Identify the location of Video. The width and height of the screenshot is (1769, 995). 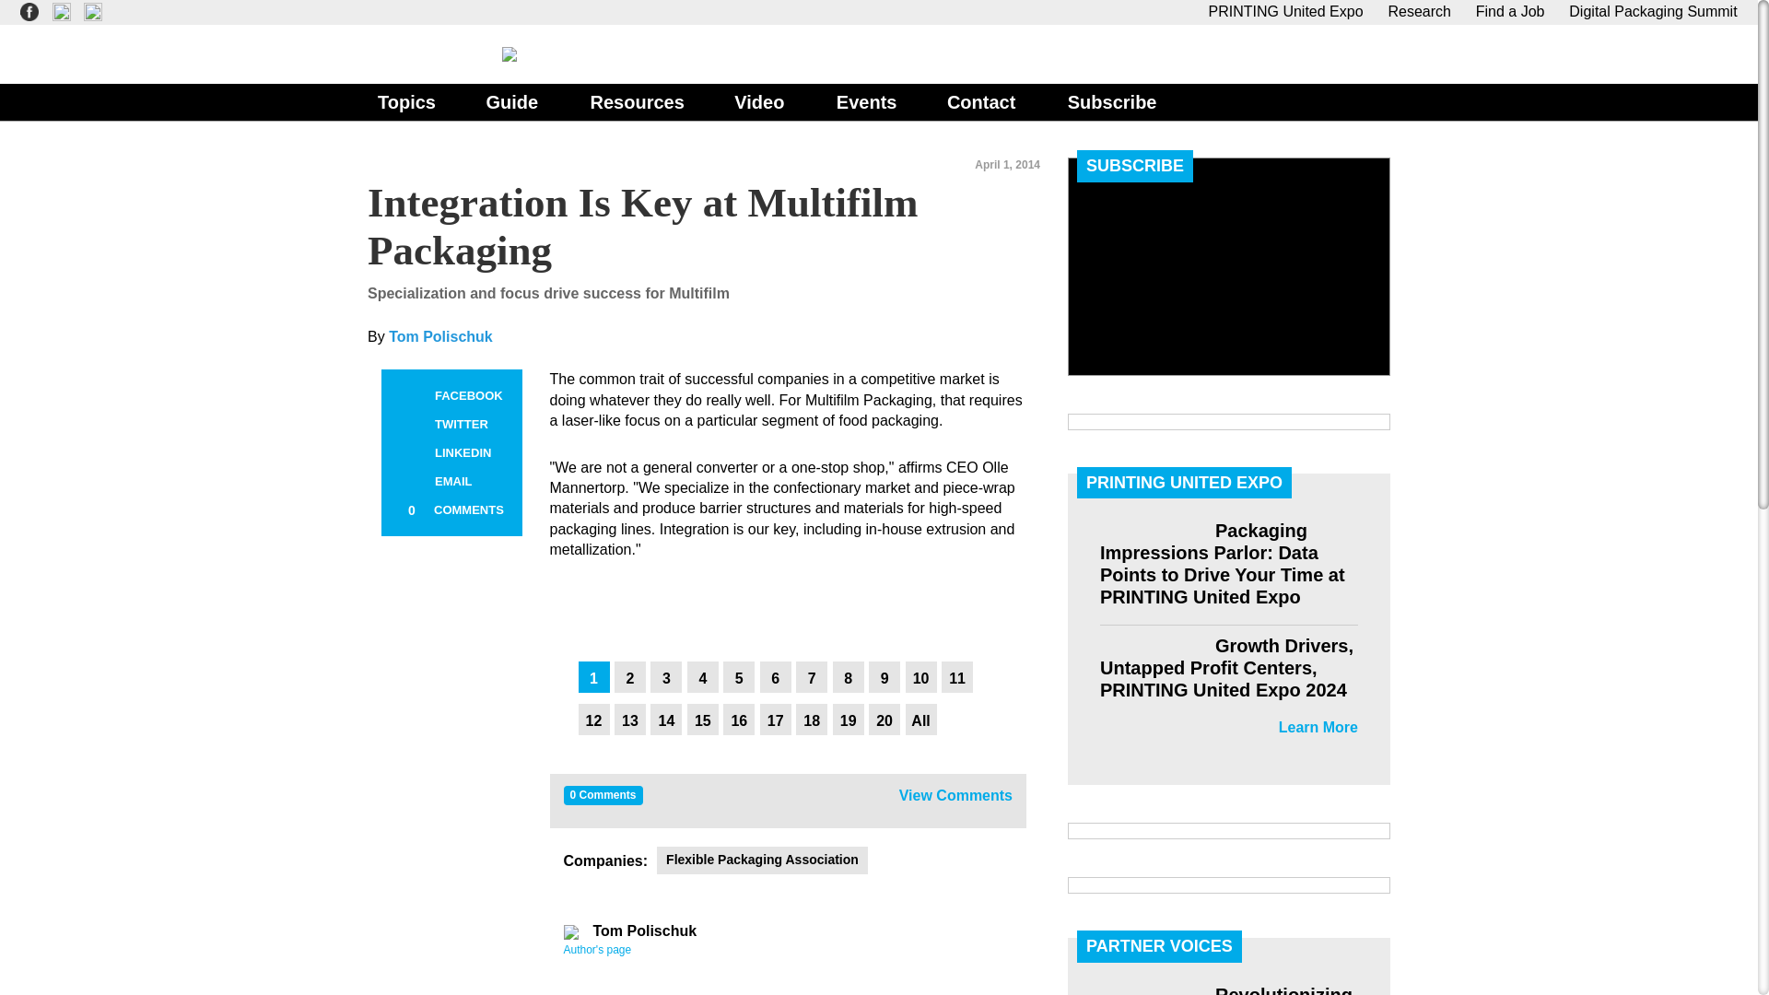
(759, 101).